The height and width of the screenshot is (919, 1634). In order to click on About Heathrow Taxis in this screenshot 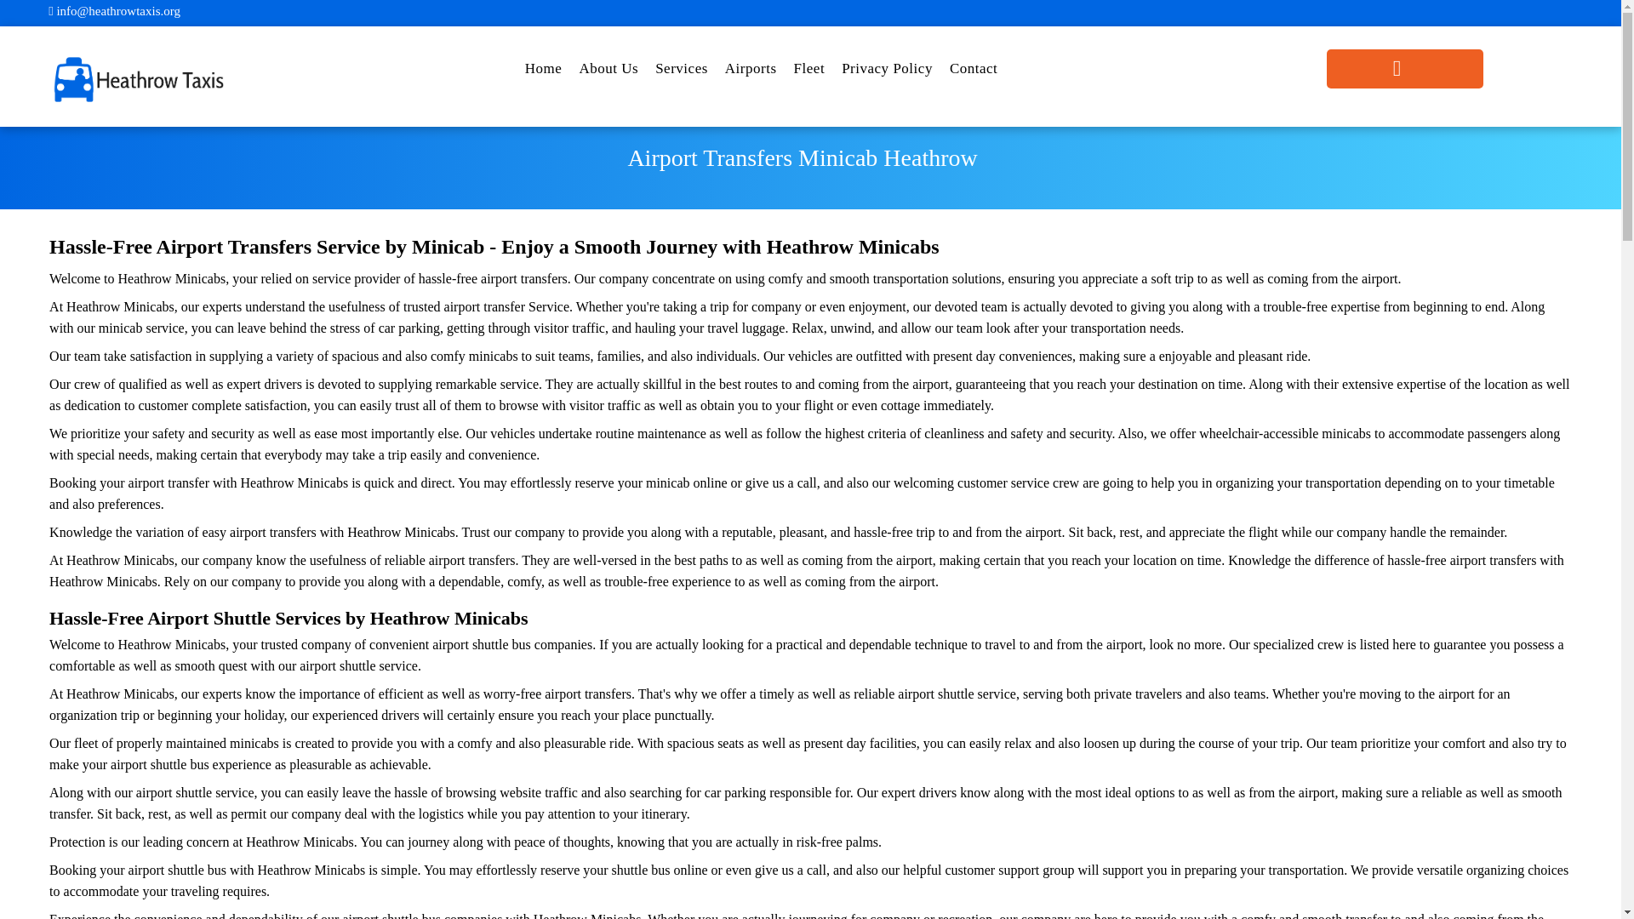, I will do `click(608, 73)`.